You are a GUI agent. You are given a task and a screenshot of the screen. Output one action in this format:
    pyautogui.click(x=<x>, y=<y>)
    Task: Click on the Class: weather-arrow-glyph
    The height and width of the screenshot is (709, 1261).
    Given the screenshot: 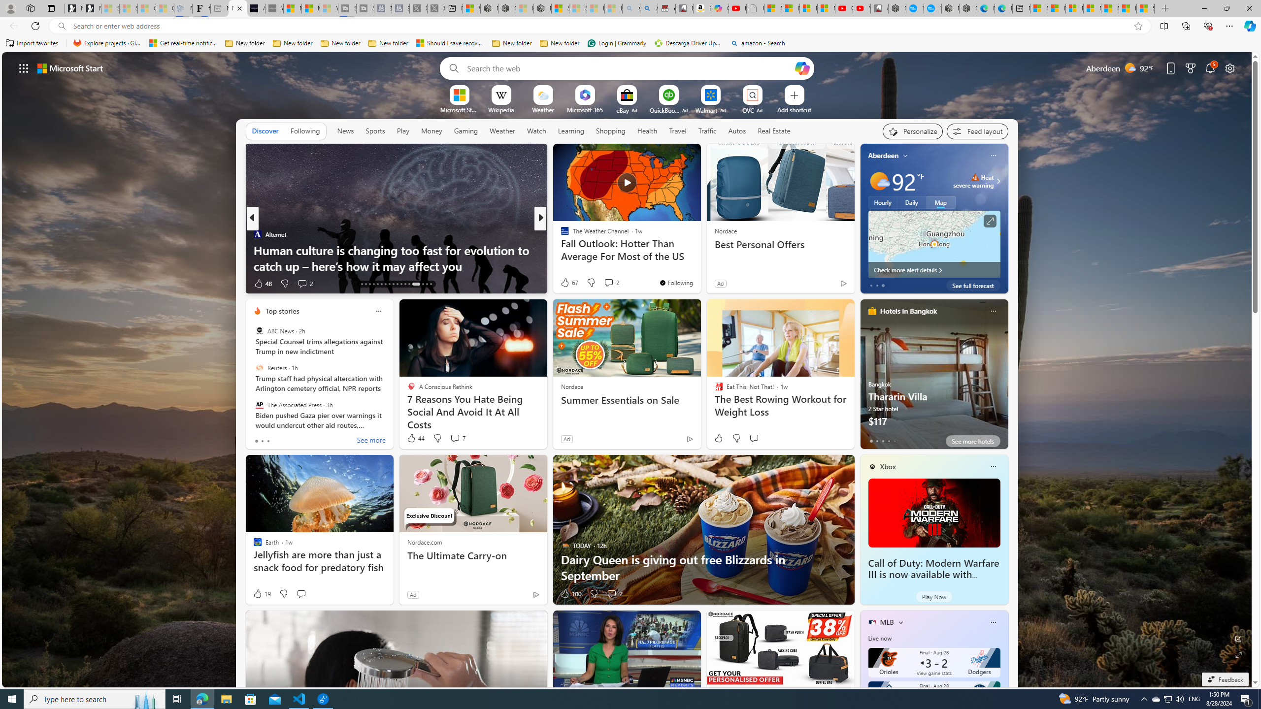 What is the action you would take?
    pyautogui.click(x=998, y=181)
    